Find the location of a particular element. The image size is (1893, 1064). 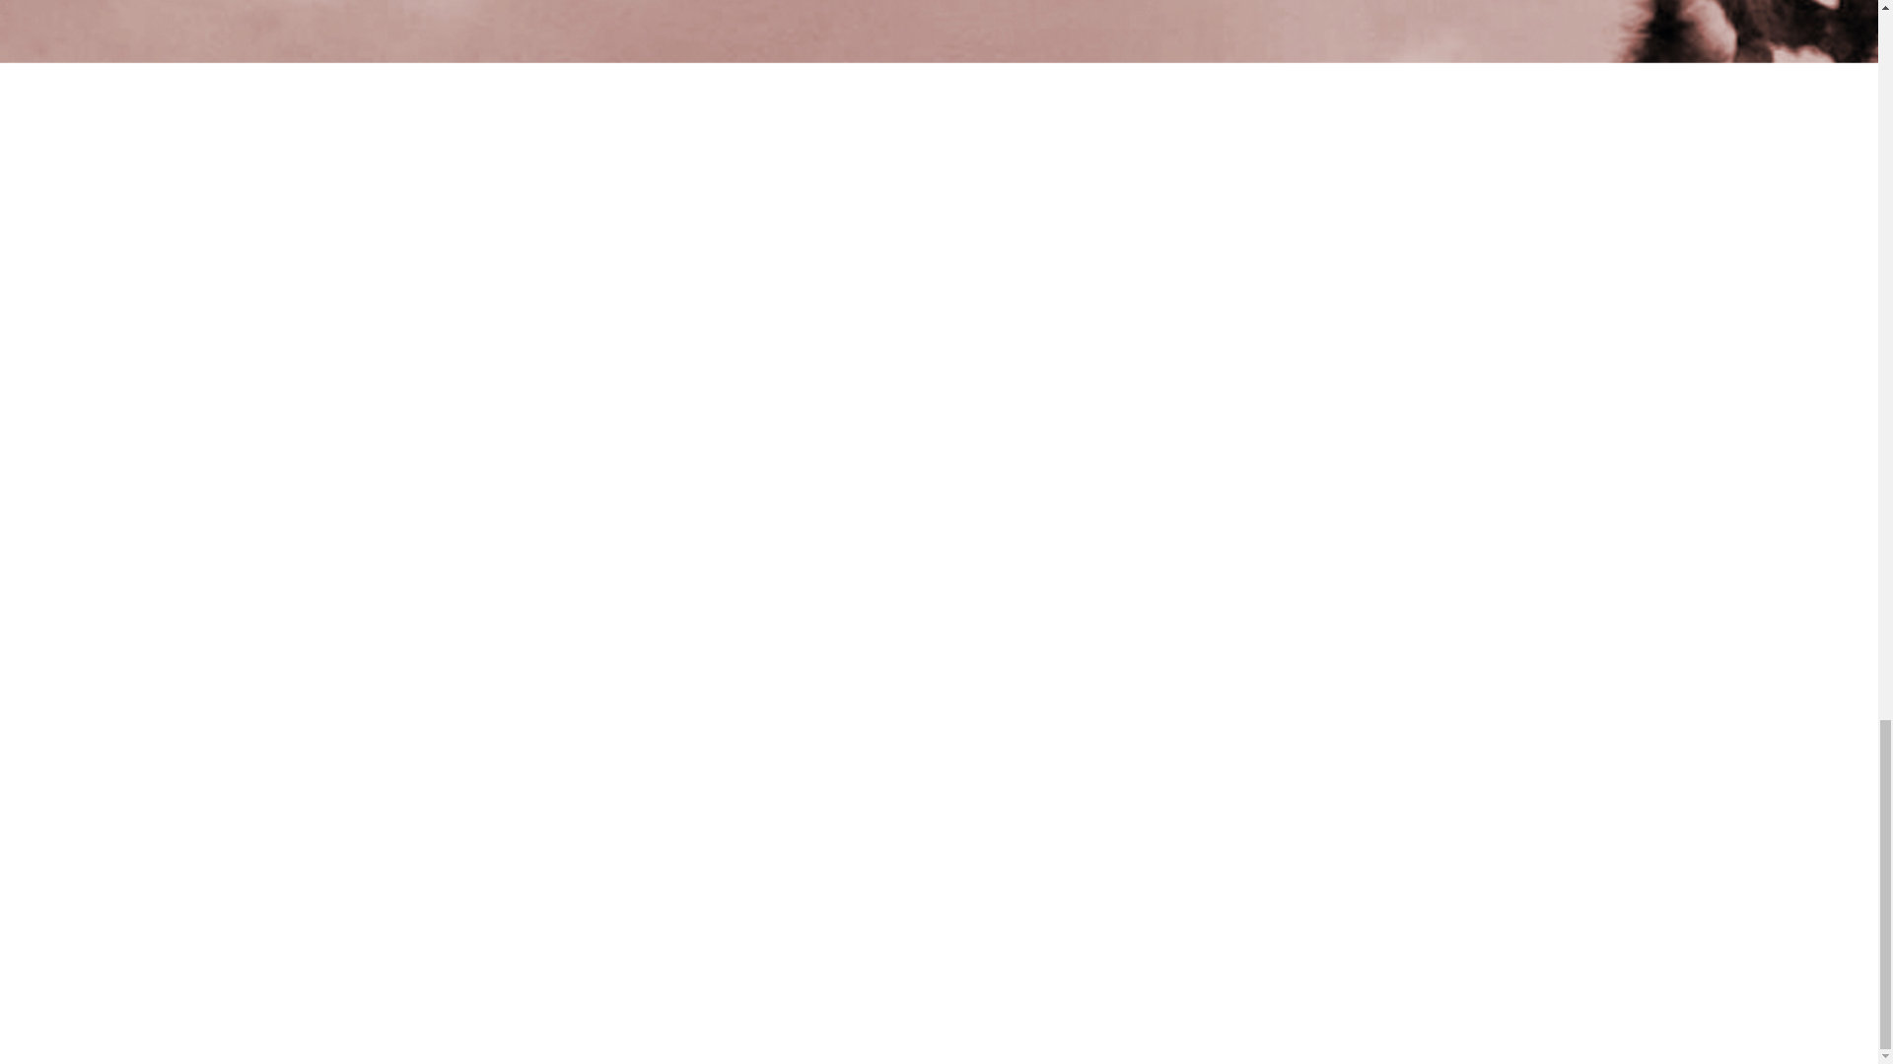

Membership is located at coordinates (1226, 461).